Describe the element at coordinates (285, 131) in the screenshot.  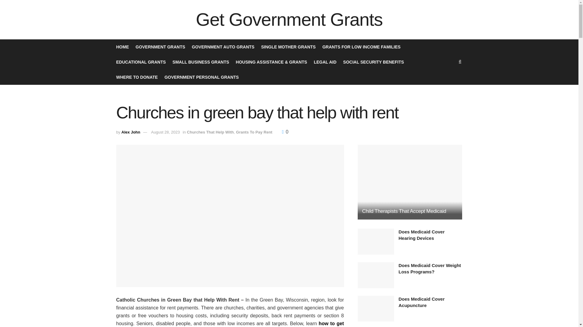
I see `0` at that location.